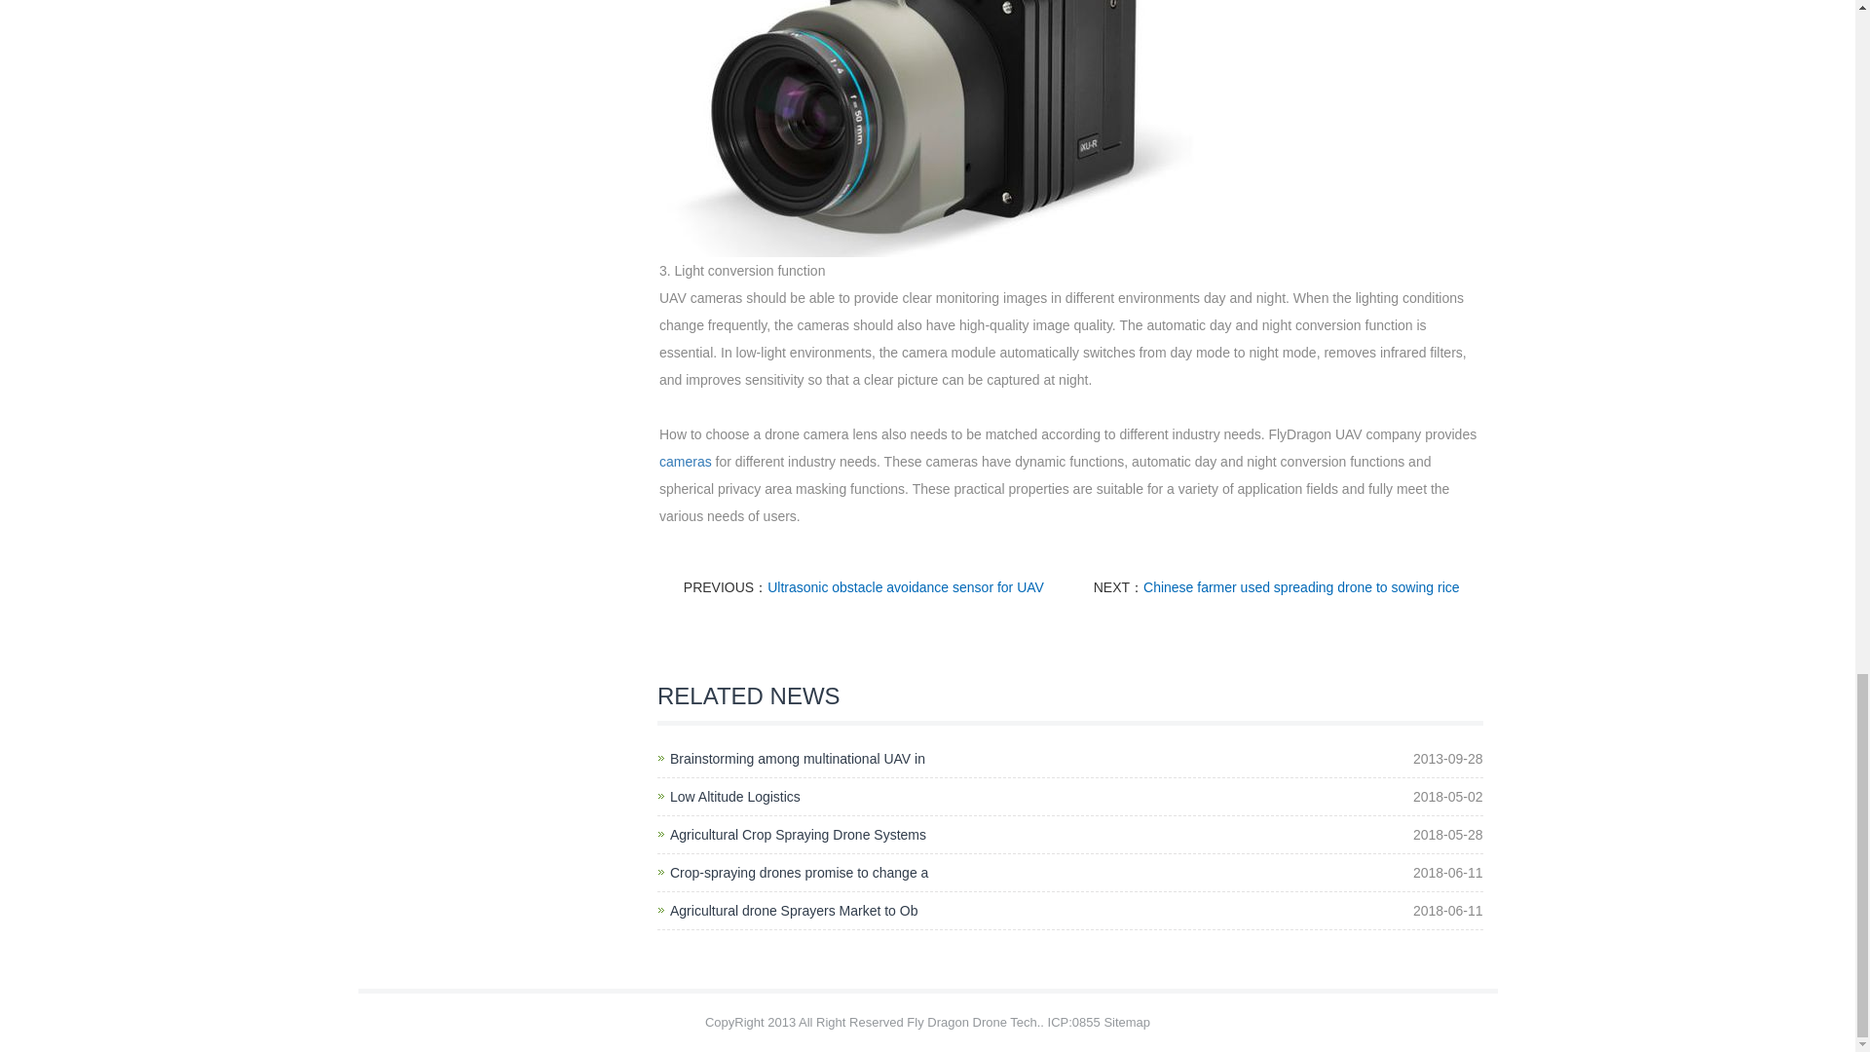 The width and height of the screenshot is (1870, 1052). Describe the element at coordinates (797, 834) in the screenshot. I see `Agricultural Crop Spraying Drone Systems: Worth the Risk?` at that location.